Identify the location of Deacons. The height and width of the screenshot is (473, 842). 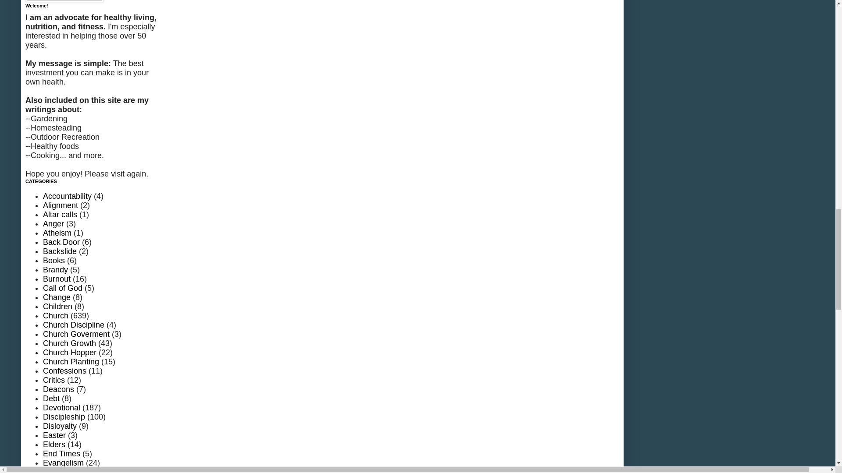
(58, 389).